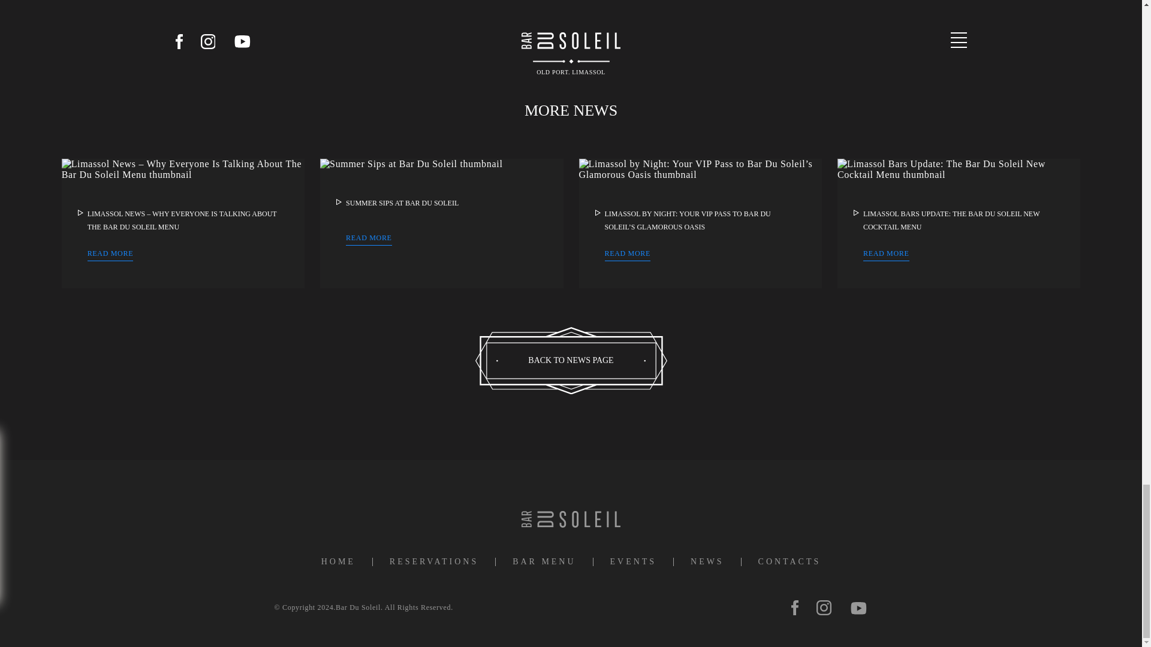 The width and height of the screenshot is (1151, 647). Describe the element at coordinates (544, 562) in the screenshot. I see `BAR MENU` at that location.